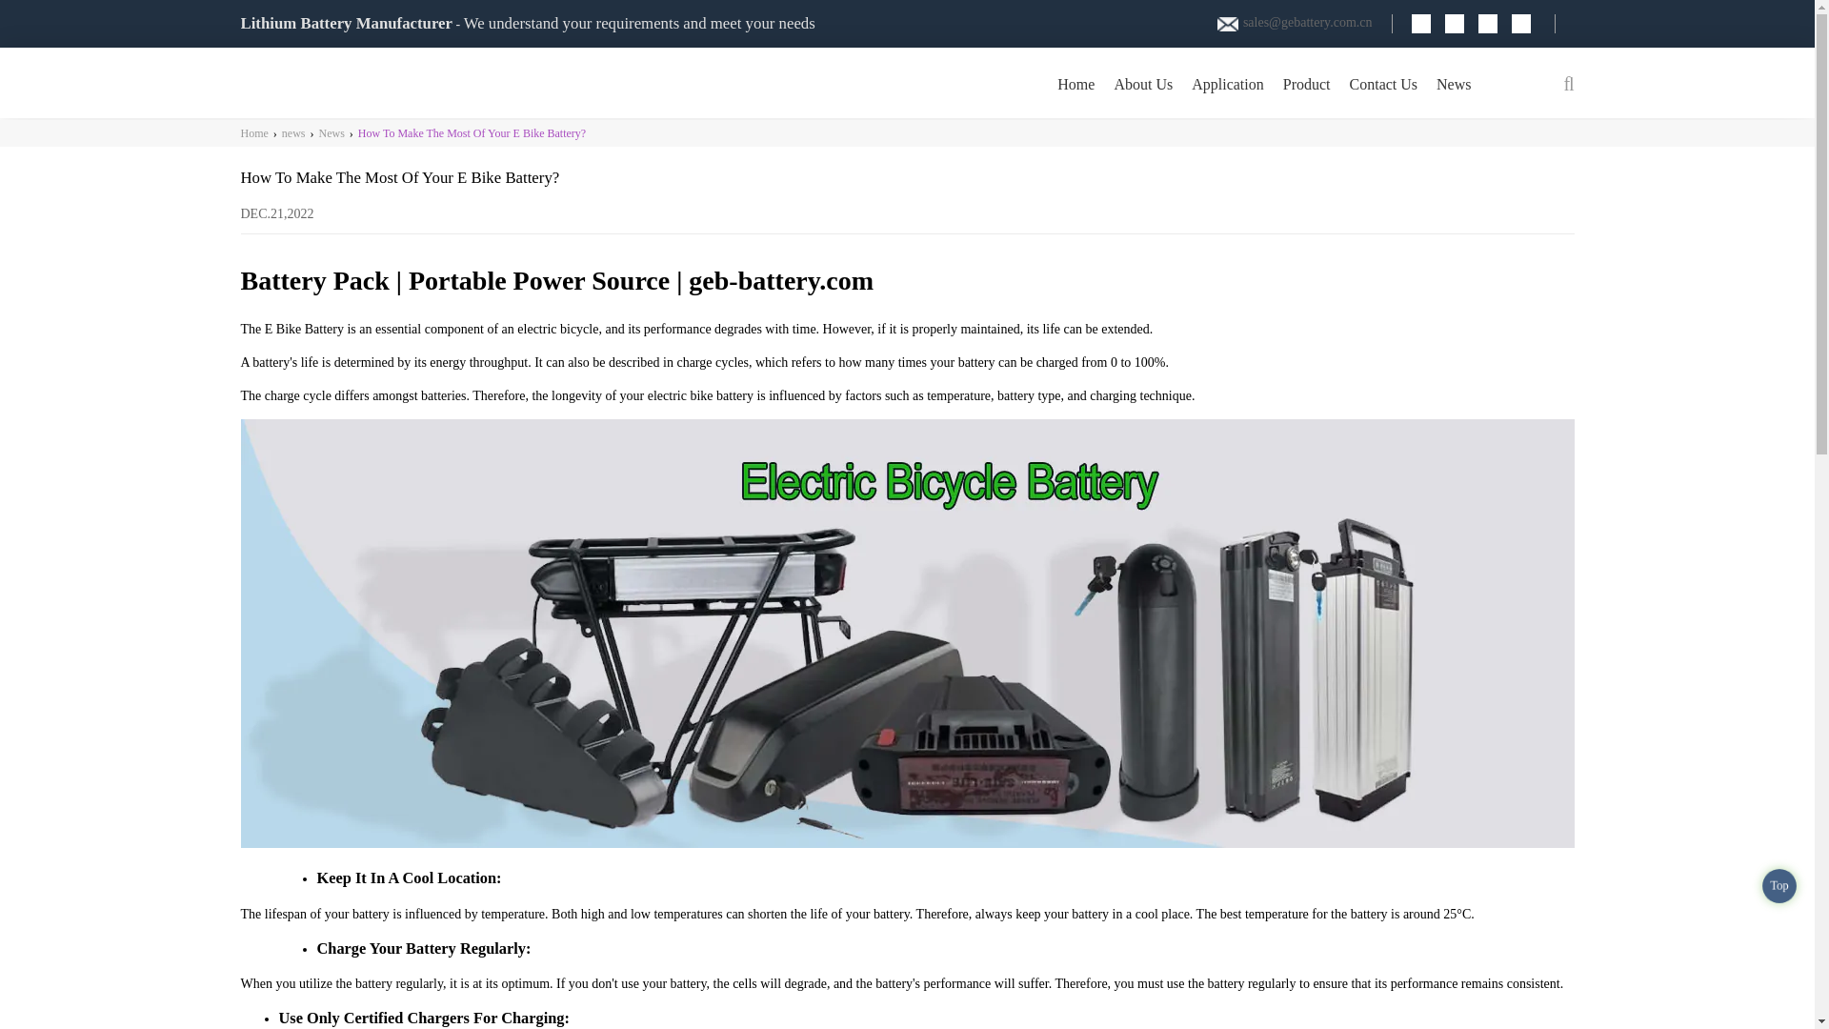 The width and height of the screenshot is (1829, 1029). I want to click on Application, so click(1227, 83).